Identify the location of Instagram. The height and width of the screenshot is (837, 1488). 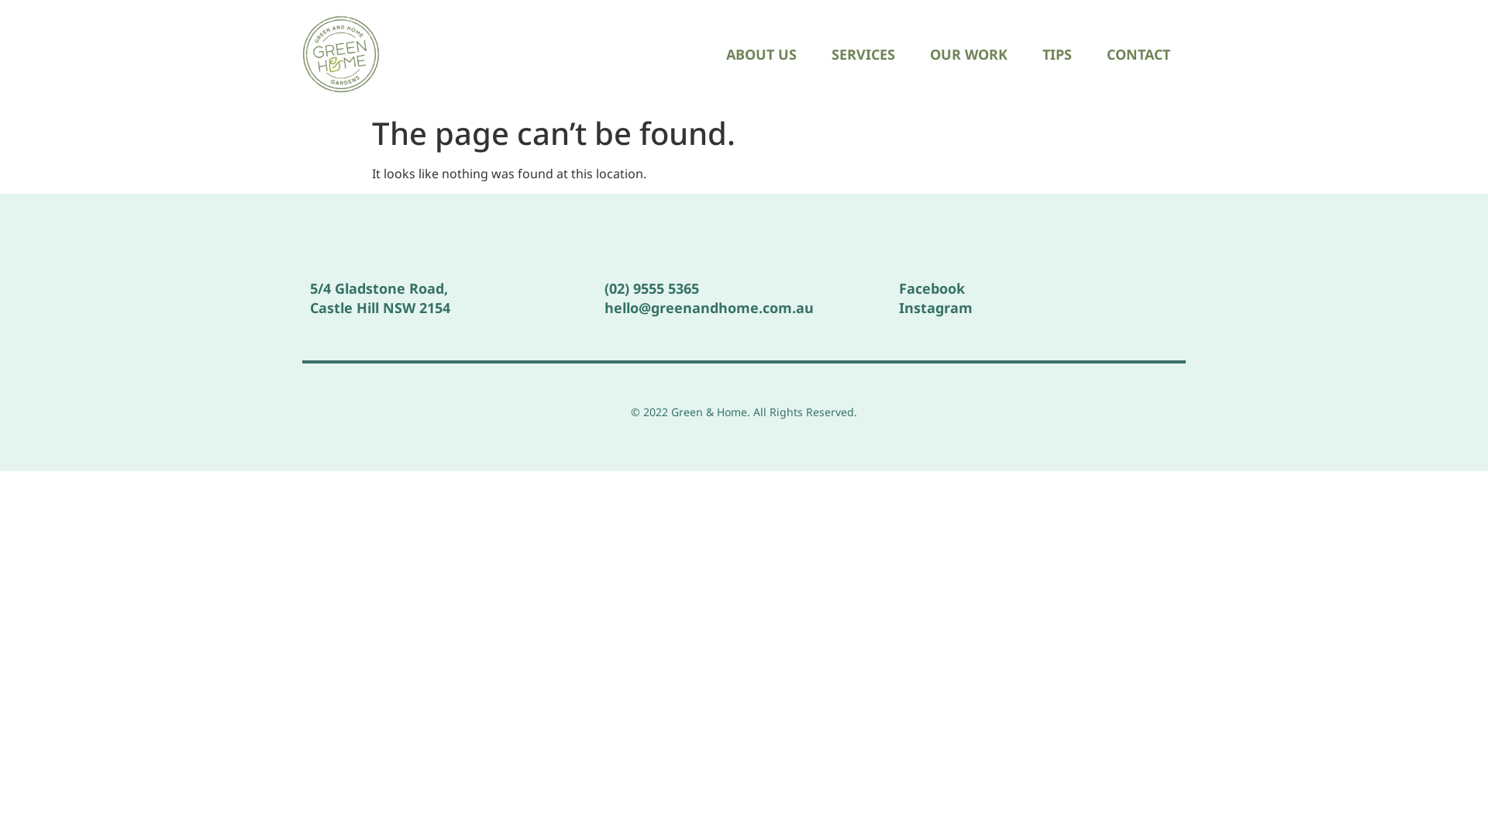
(936, 307).